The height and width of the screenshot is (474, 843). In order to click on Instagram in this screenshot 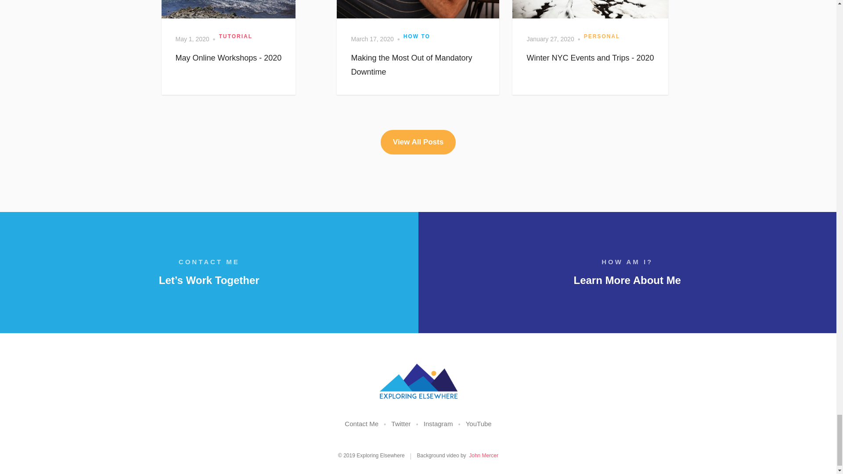, I will do `click(438, 424)`.